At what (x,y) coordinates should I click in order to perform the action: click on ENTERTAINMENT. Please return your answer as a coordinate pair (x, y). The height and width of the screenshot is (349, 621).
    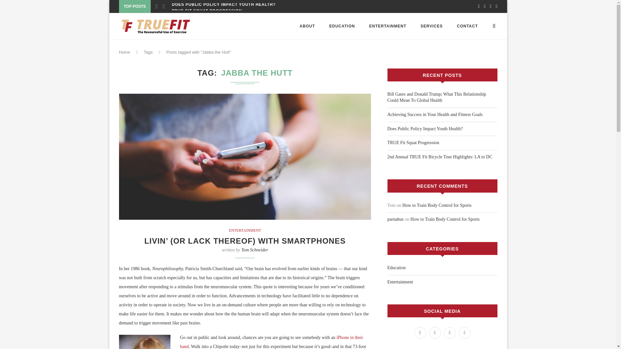
    Looking at the image, I should click on (245, 230).